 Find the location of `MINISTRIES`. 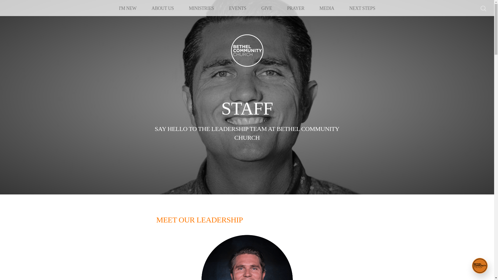

MINISTRIES is located at coordinates (201, 8).